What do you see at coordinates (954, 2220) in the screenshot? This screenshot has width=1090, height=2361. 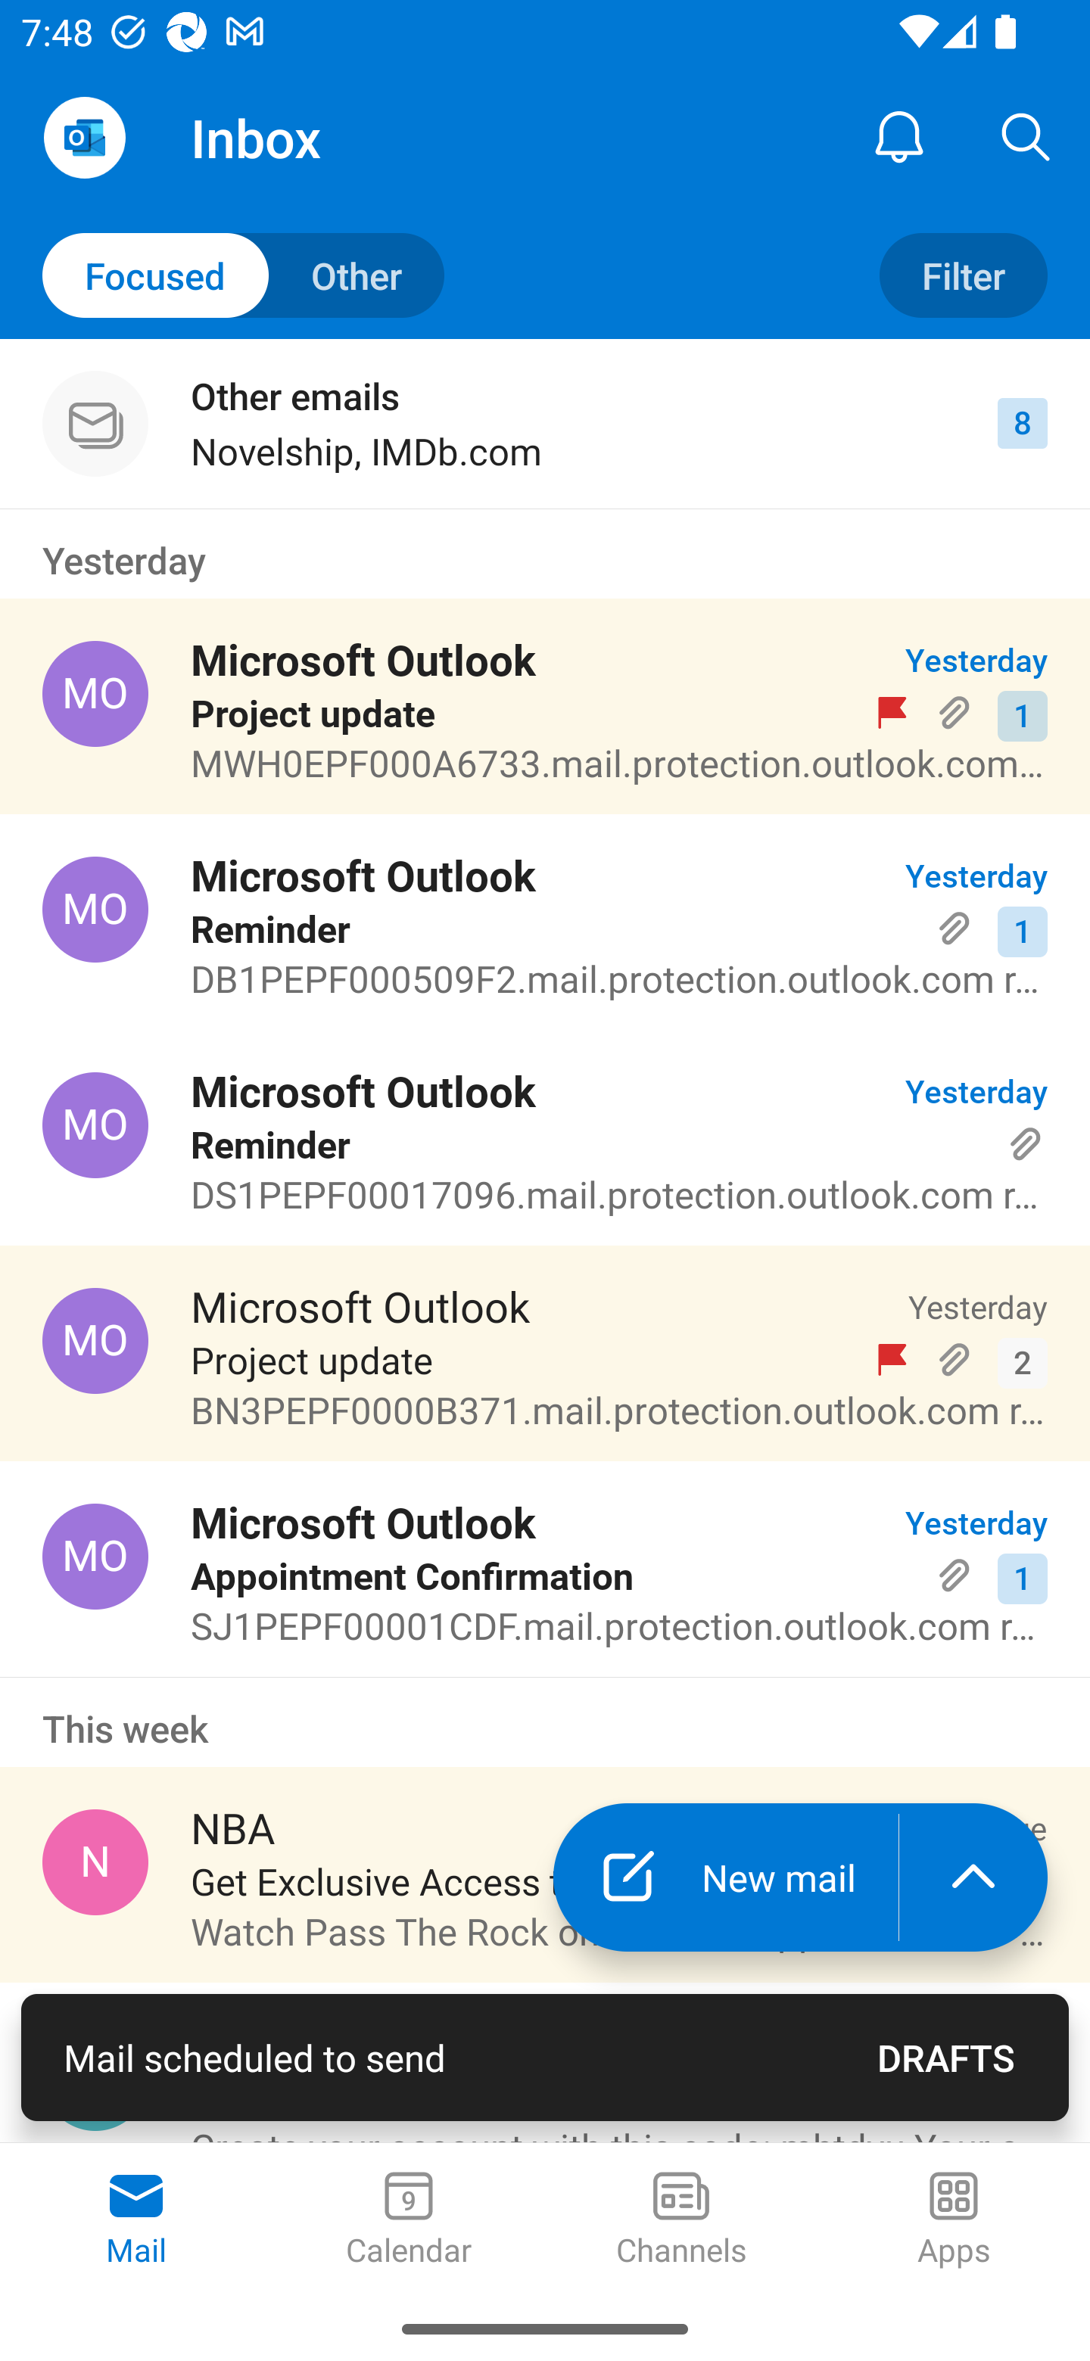 I see `Apps` at bounding box center [954, 2220].